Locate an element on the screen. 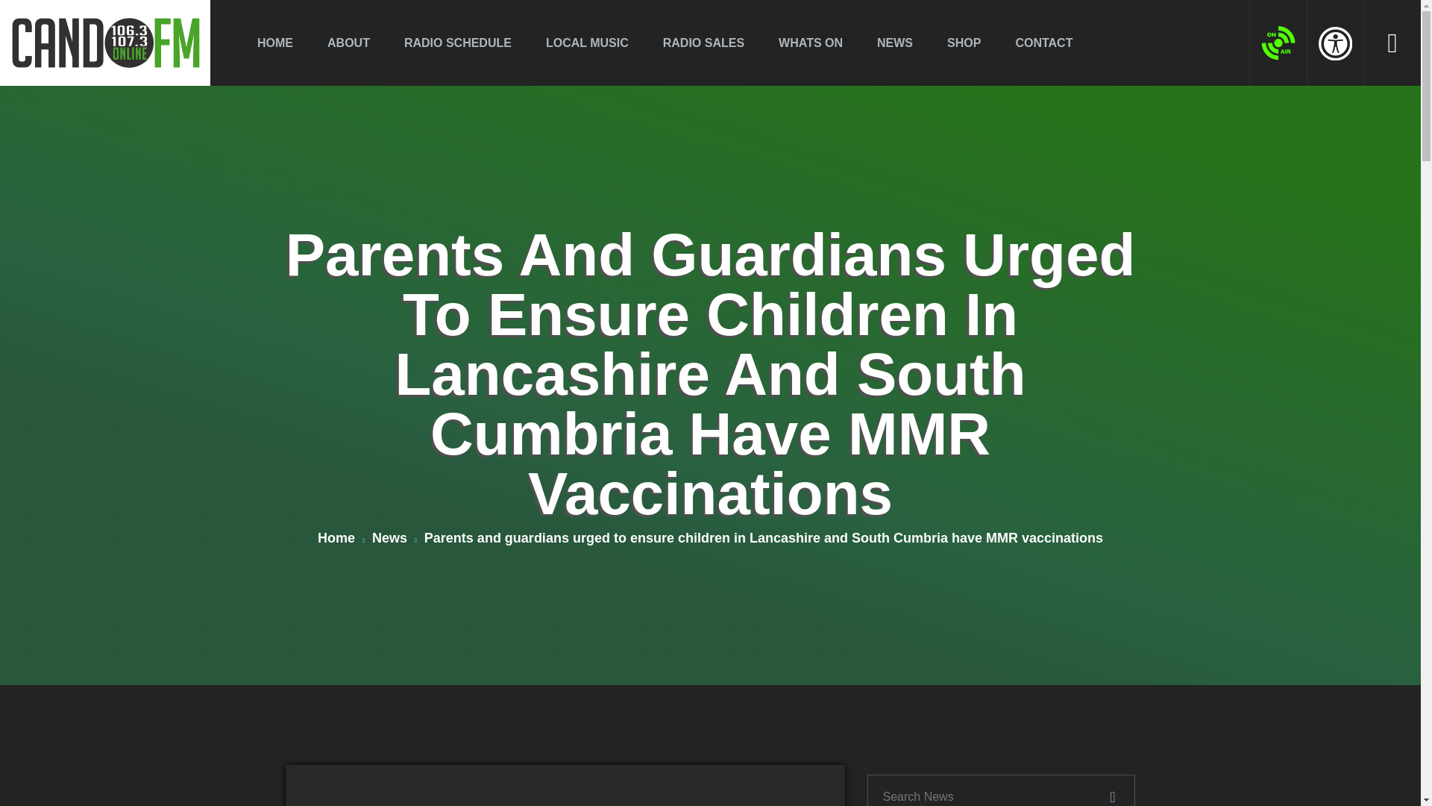 Image resolution: width=1432 pixels, height=806 pixels. News is located at coordinates (394, 539).